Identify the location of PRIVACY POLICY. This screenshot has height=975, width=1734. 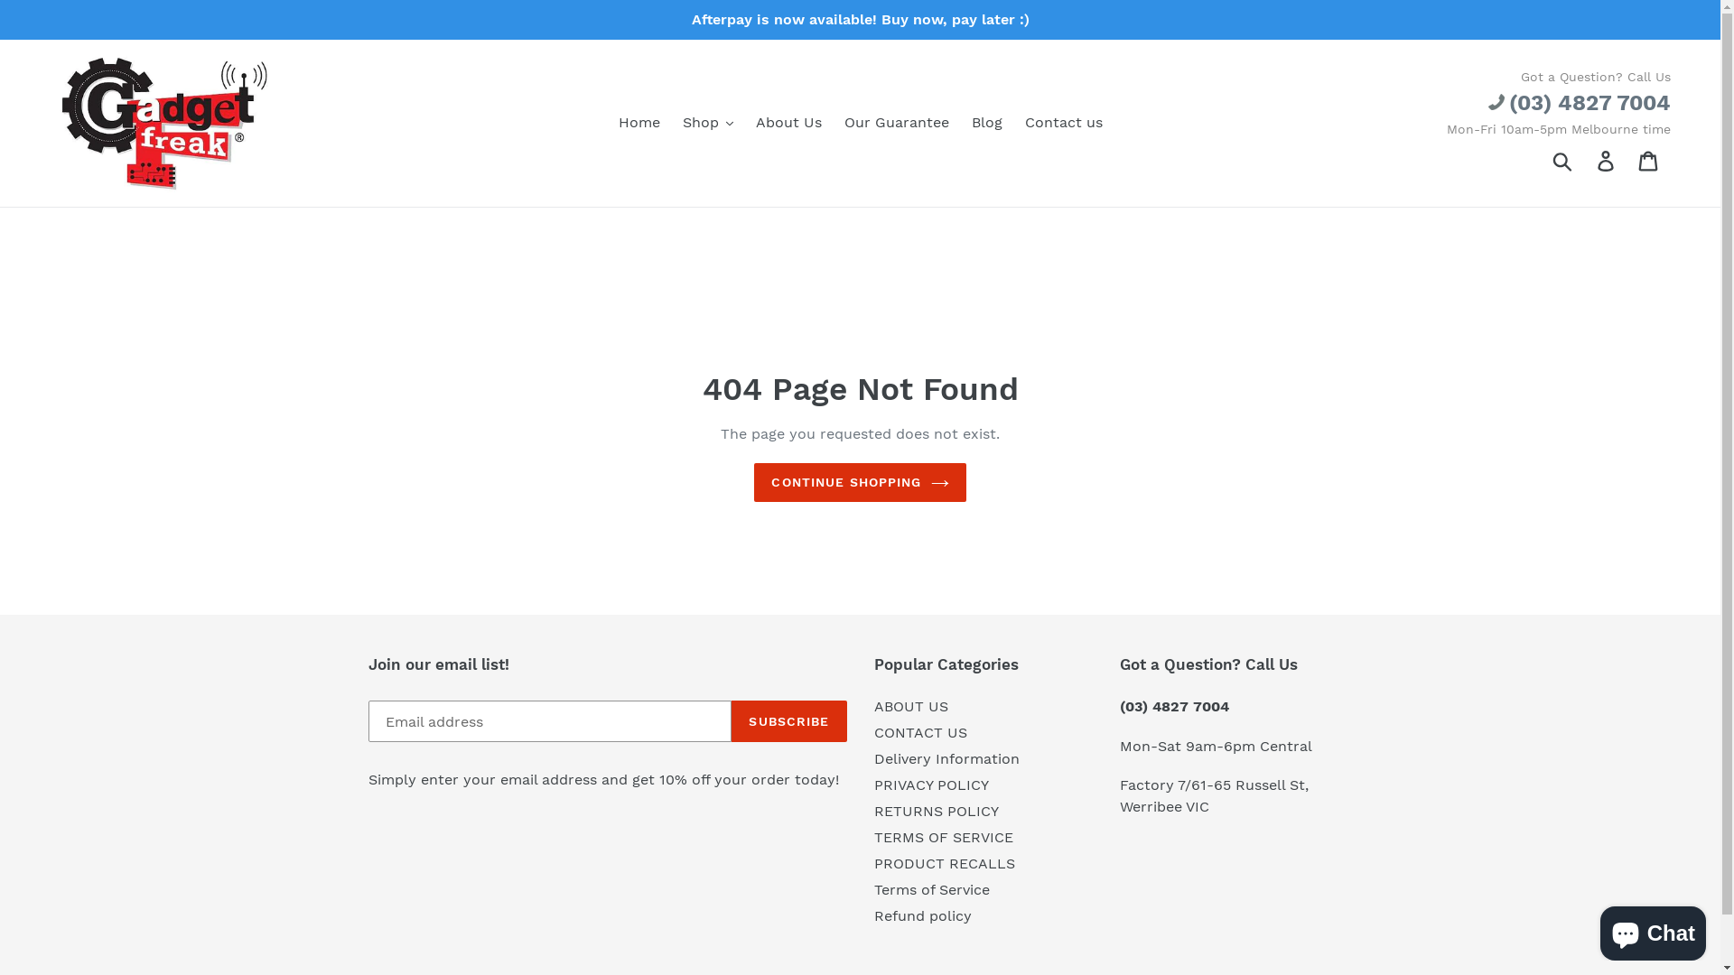
(932, 785).